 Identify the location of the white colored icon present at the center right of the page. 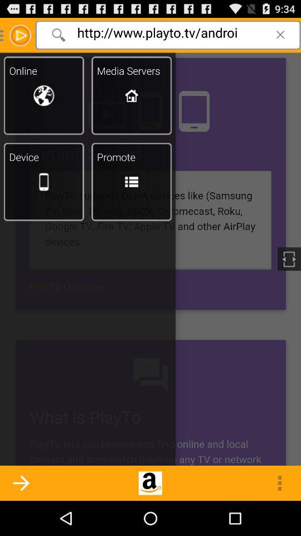
(289, 259).